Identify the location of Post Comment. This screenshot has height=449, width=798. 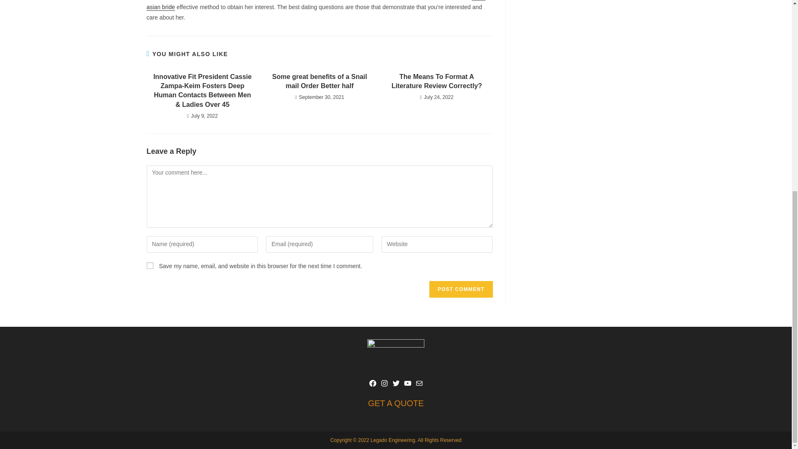
(461, 289).